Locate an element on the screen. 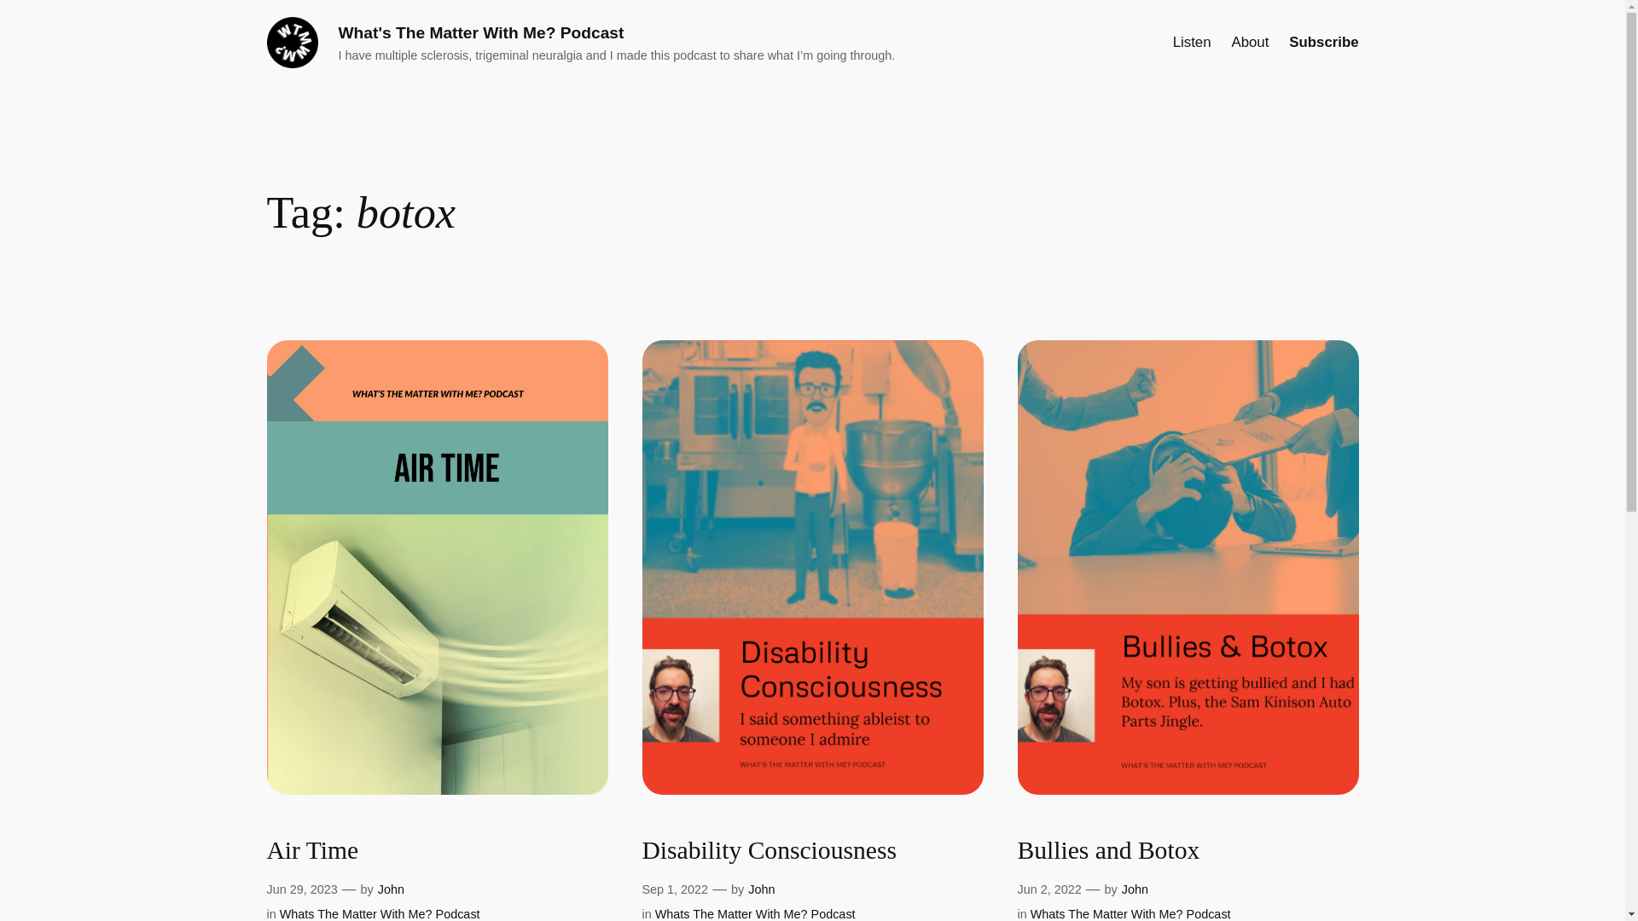 This screenshot has height=921, width=1638. John is located at coordinates (391, 889).